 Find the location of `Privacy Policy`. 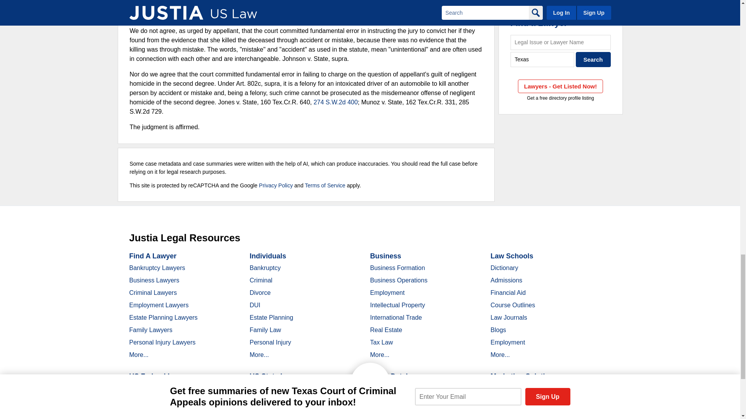

Privacy Policy is located at coordinates (276, 185).